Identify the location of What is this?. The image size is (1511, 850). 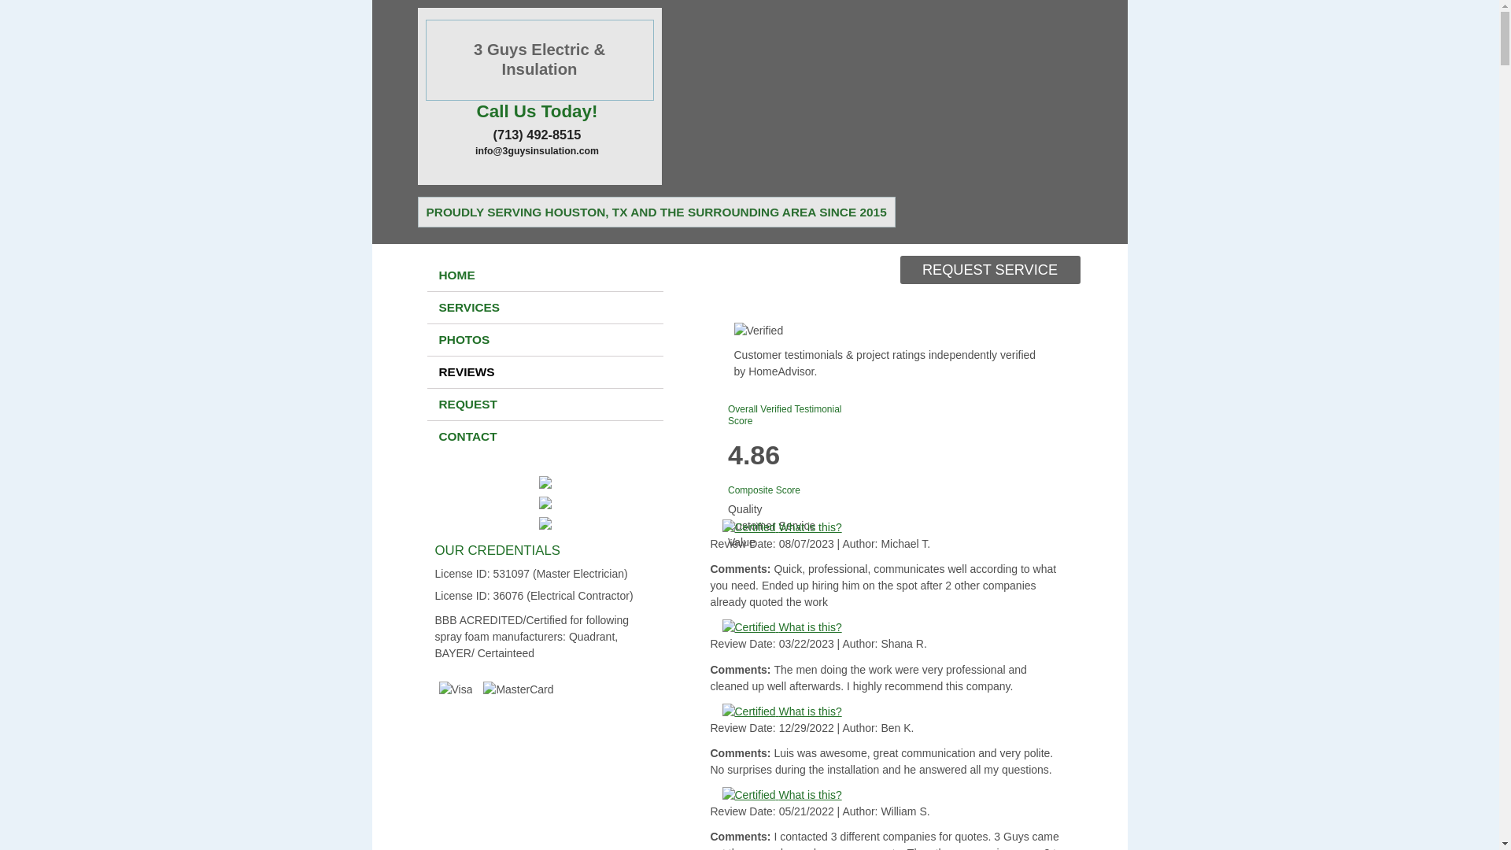
(894, 711).